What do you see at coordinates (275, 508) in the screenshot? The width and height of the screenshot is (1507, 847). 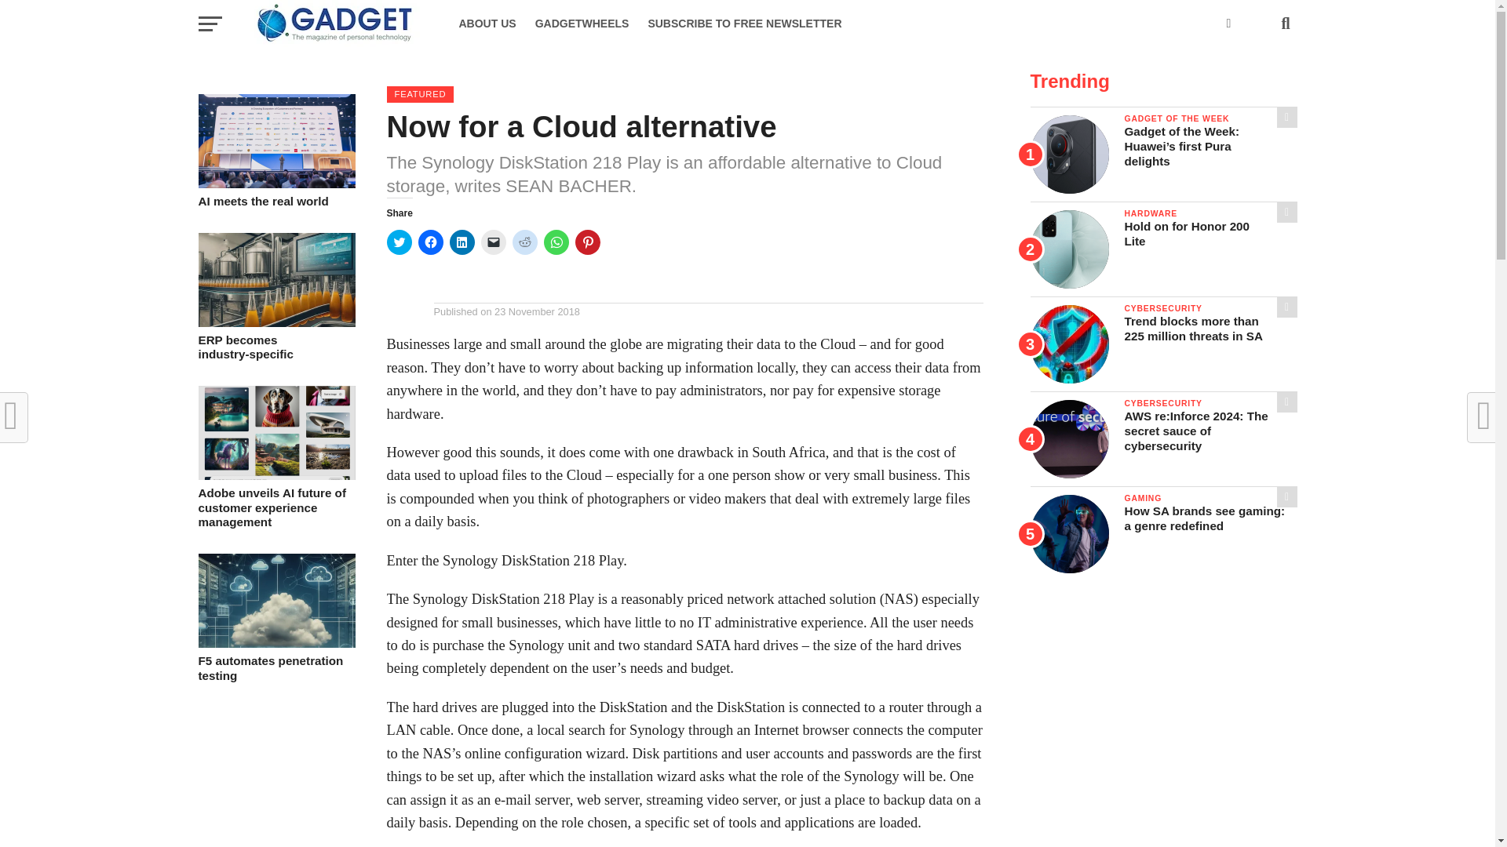 I see `Click to email a link to a friend` at bounding box center [275, 508].